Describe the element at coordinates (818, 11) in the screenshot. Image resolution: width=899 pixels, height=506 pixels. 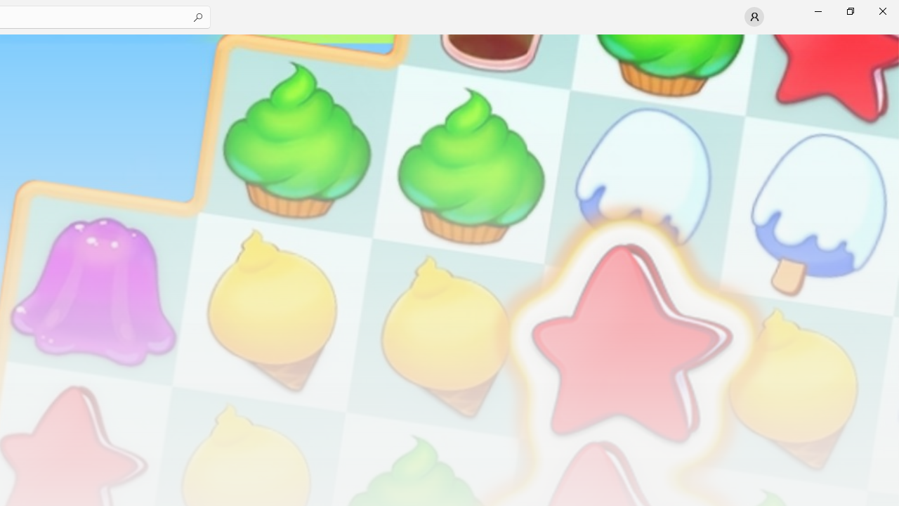
I see `Minimize Microsoft Store` at that location.